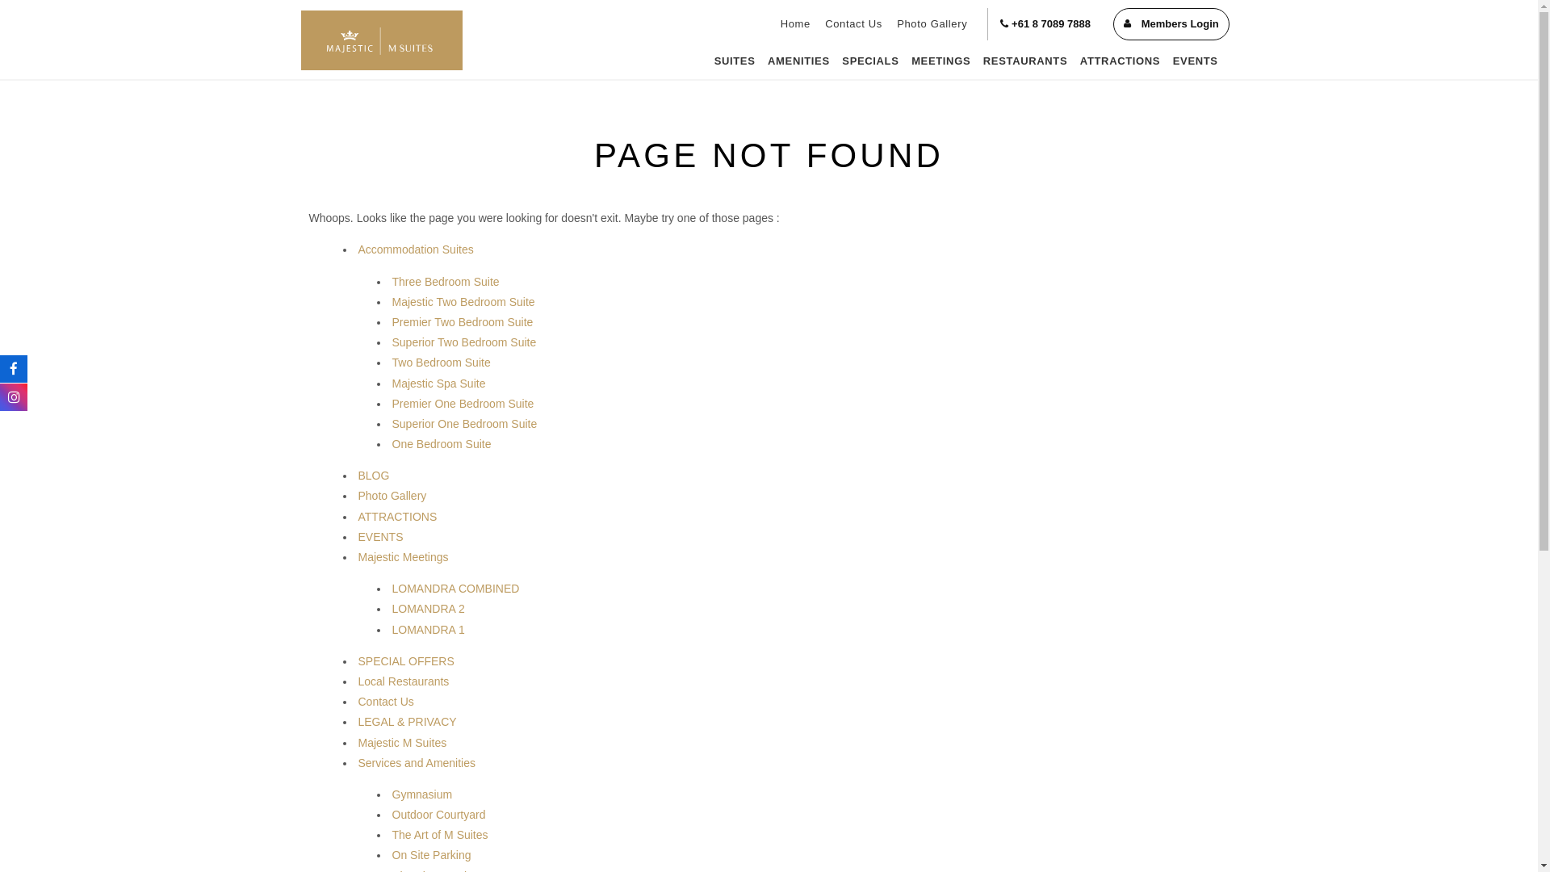 This screenshot has height=872, width=1550. Describe the element at coordinates (404, 557) in the screenshot. I see `Majestic Meetings` at that location.